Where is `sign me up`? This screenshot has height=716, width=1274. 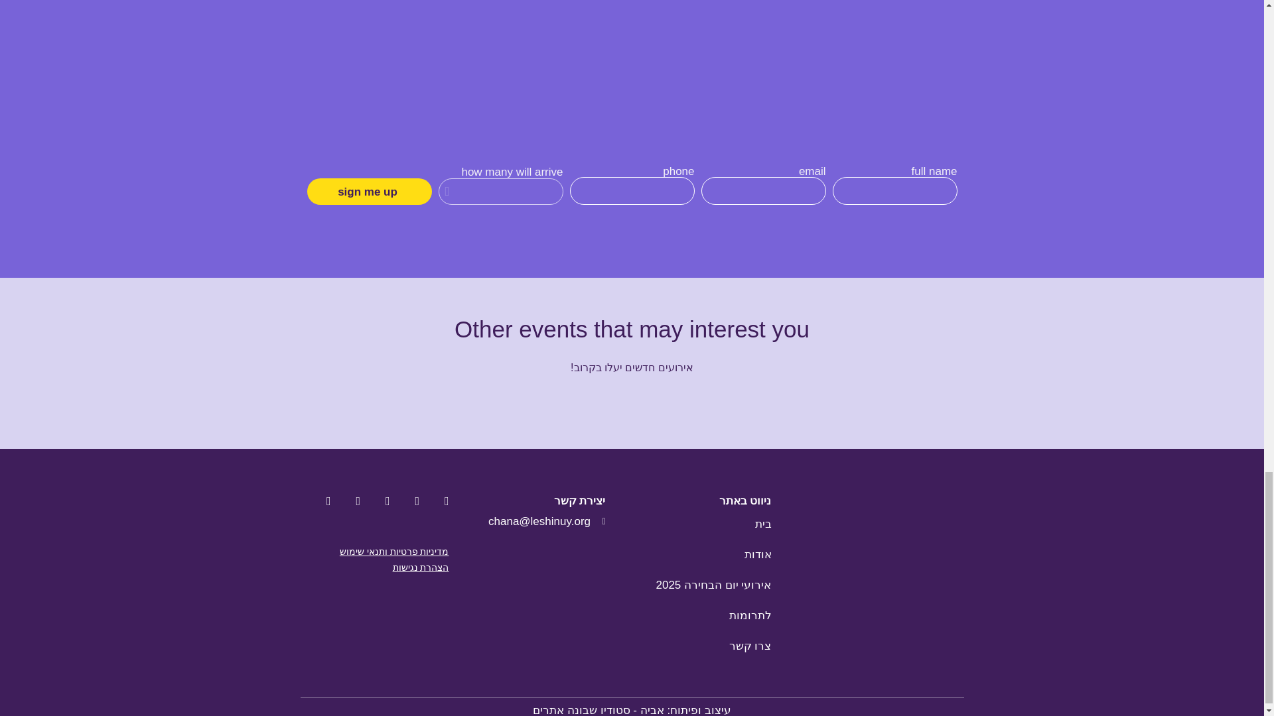 sign me up is located at coordinates (369, 191).